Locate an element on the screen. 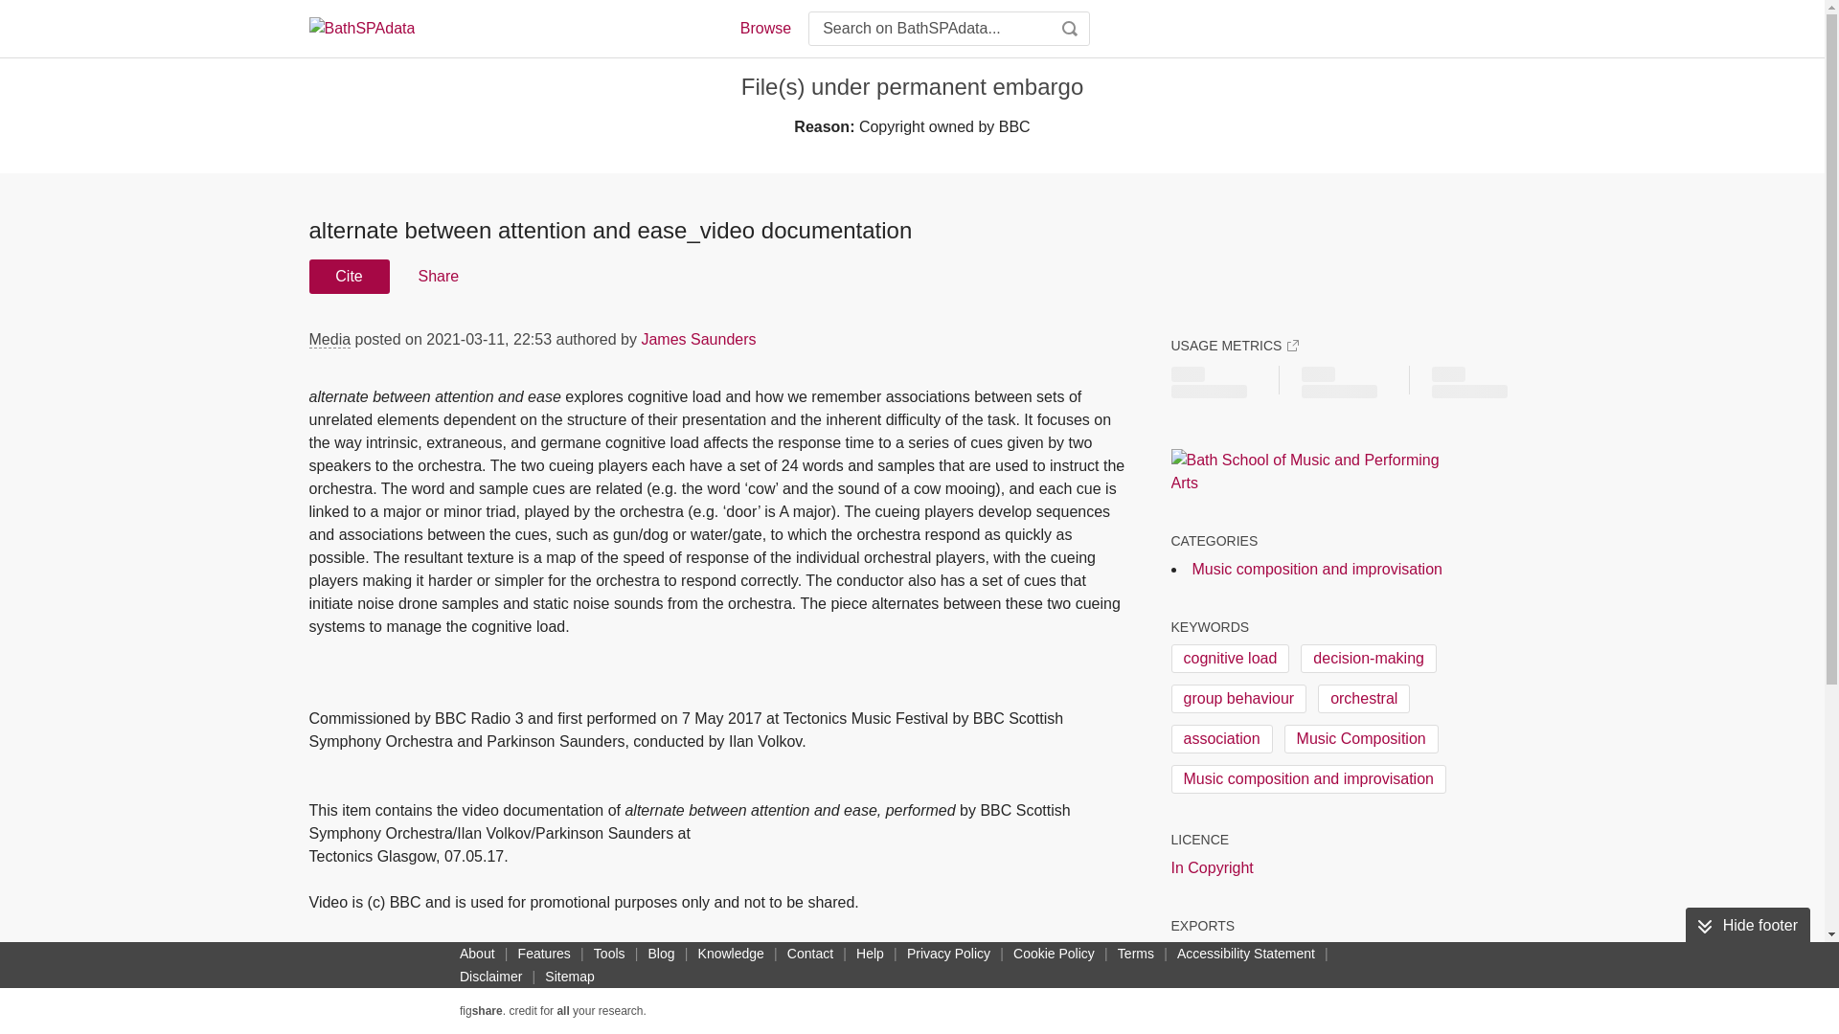 The width and height of the screenshot is (1839, 1034). James Saunders is located at coordinates (697, 339).